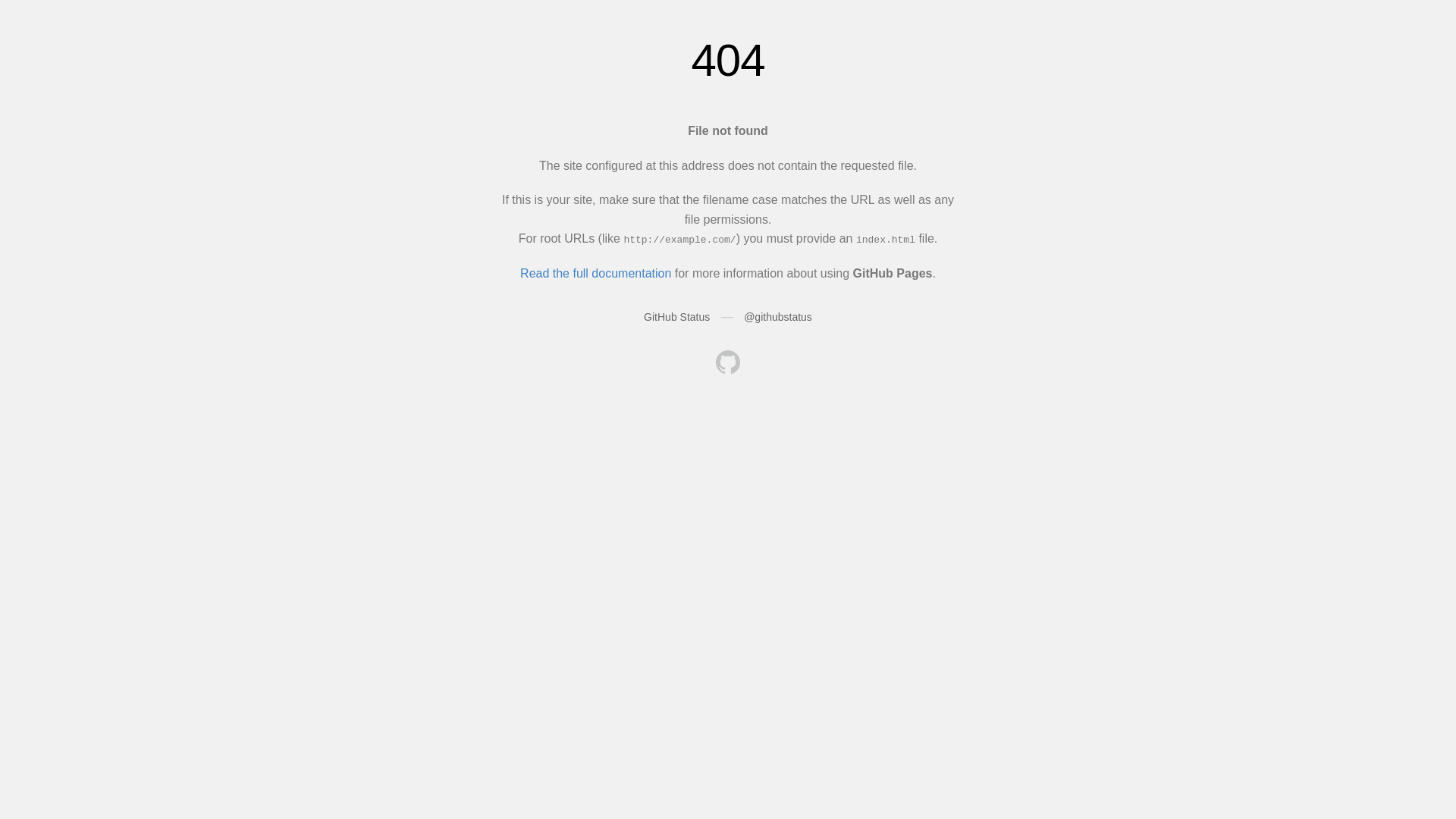 This screenshot has width=1456, height=819. Describe the element at coordinates (676, 317) in the screenshot. I see `GitHub Status` at that location.